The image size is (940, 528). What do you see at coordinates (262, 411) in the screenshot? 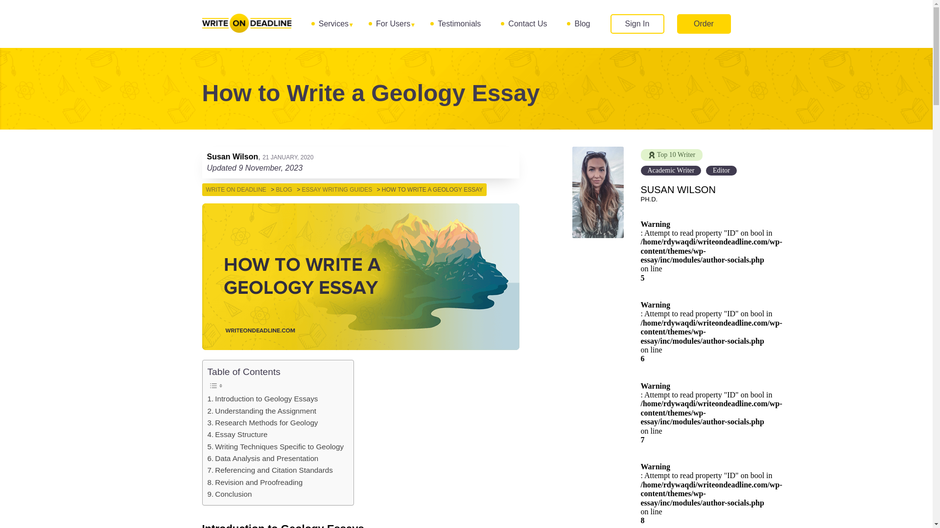
I see `Understanding the Assignment` at bounding box center [262, 411].